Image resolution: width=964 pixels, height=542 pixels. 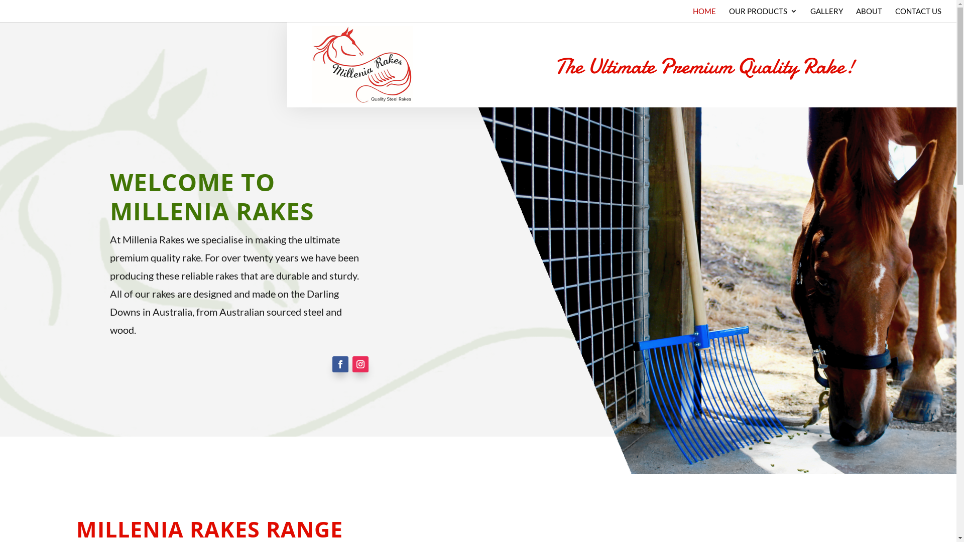 I want to click on ABOUT, so click(x=869, y=15).